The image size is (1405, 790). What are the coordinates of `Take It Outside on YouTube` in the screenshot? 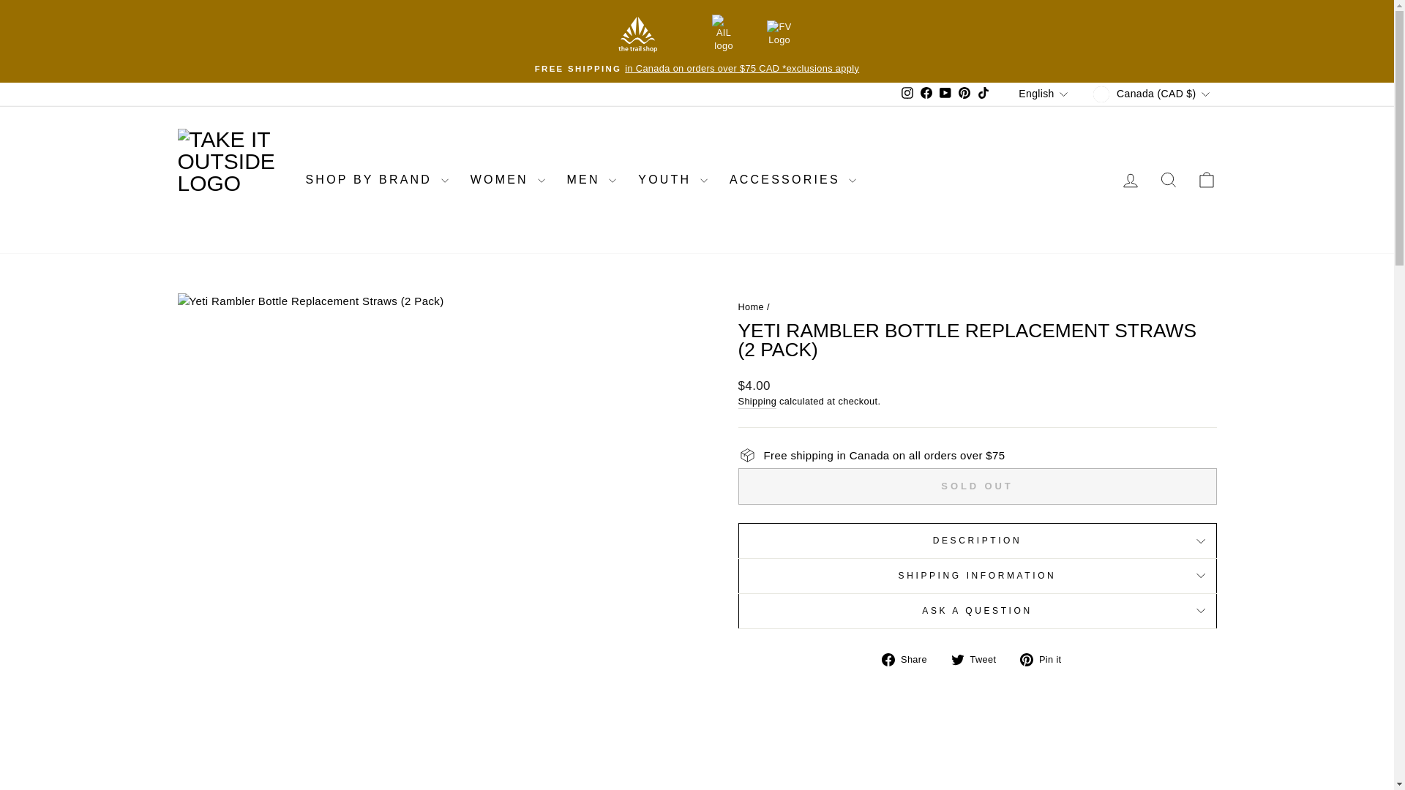 It's located at (945, 94).